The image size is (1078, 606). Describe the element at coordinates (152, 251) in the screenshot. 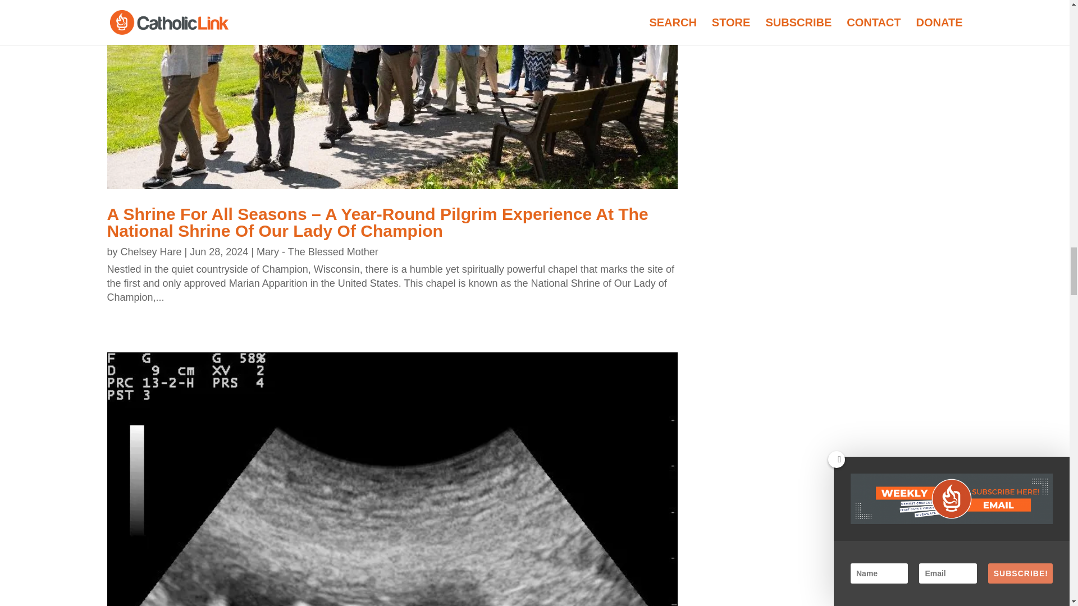

I see `Posts by Chelsey Hare` at that location.